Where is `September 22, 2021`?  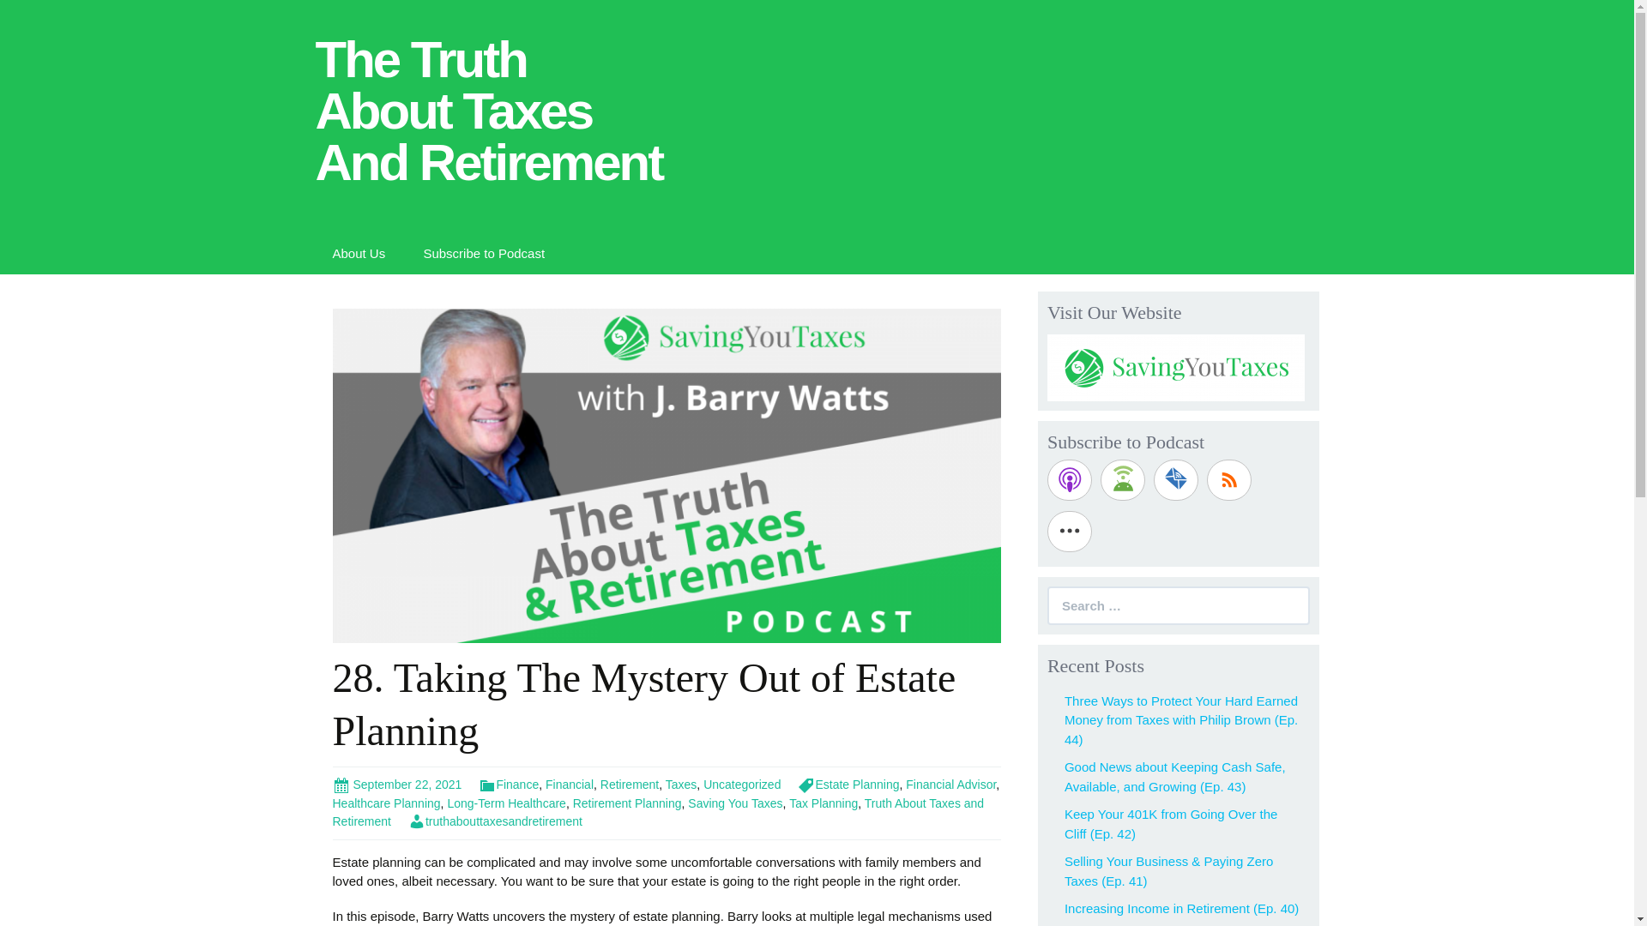
September 22, 2021 is located at coordinates (397, 785).